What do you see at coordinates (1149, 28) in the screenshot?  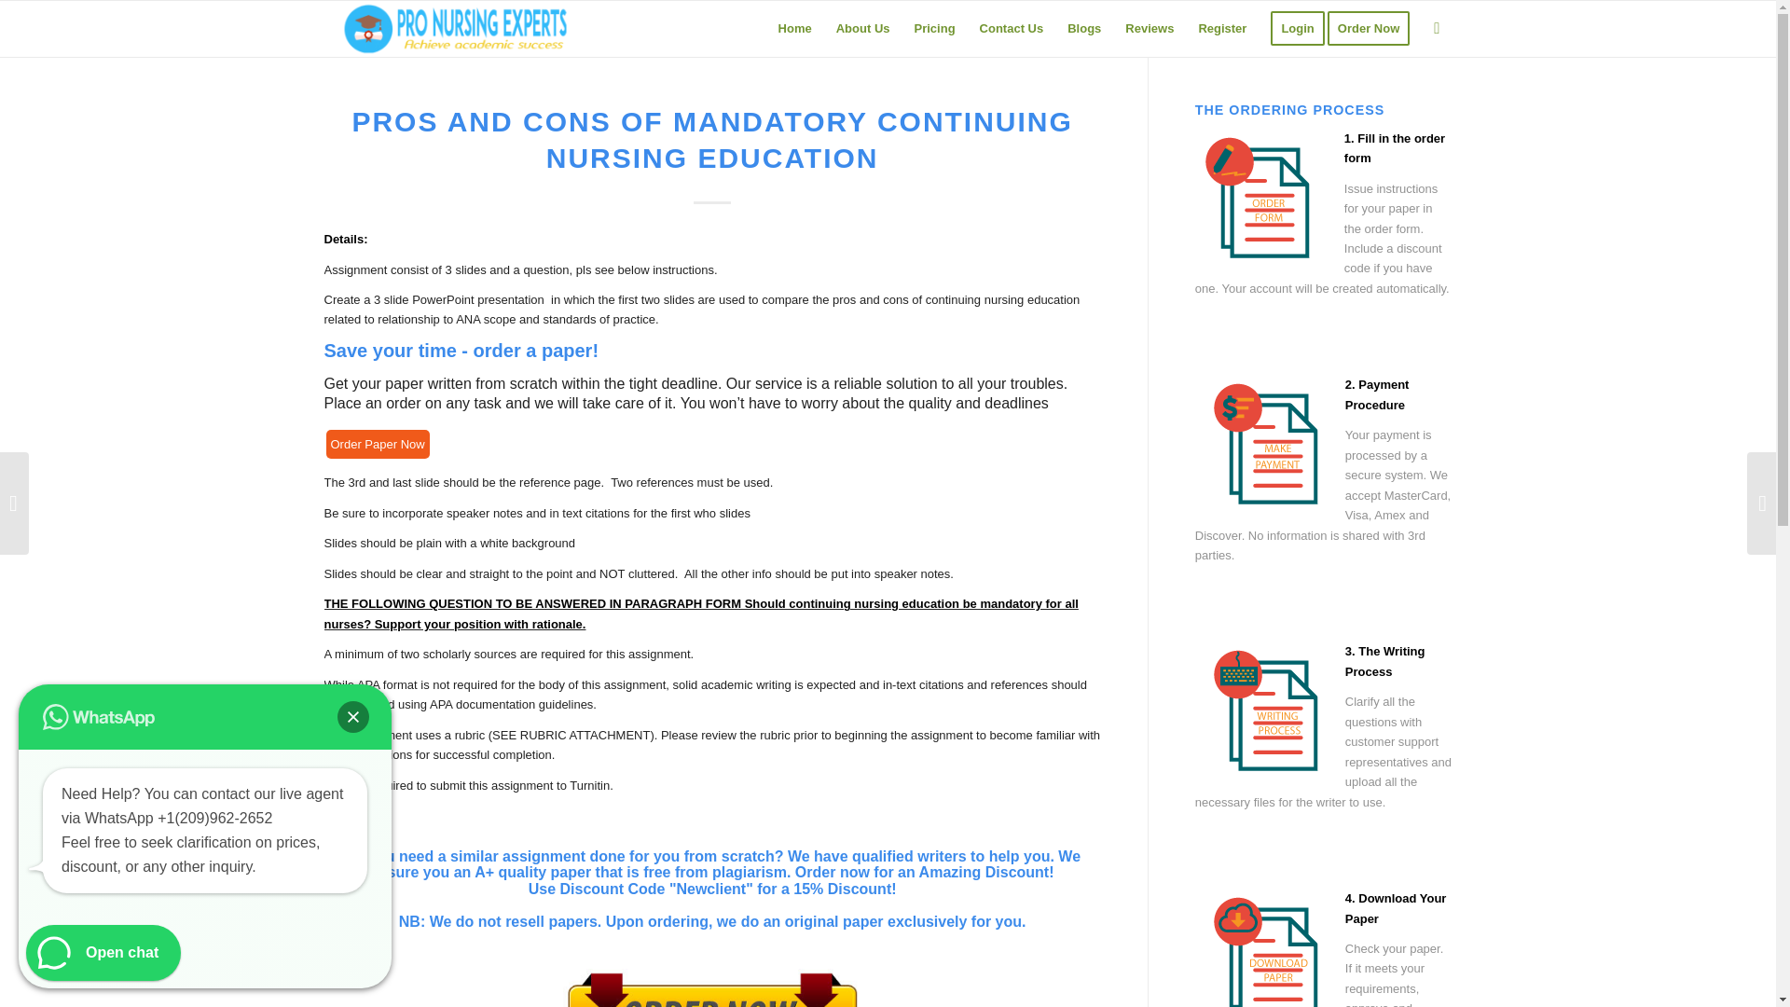 I see `Reviews` at bounding box center [1149, 28].